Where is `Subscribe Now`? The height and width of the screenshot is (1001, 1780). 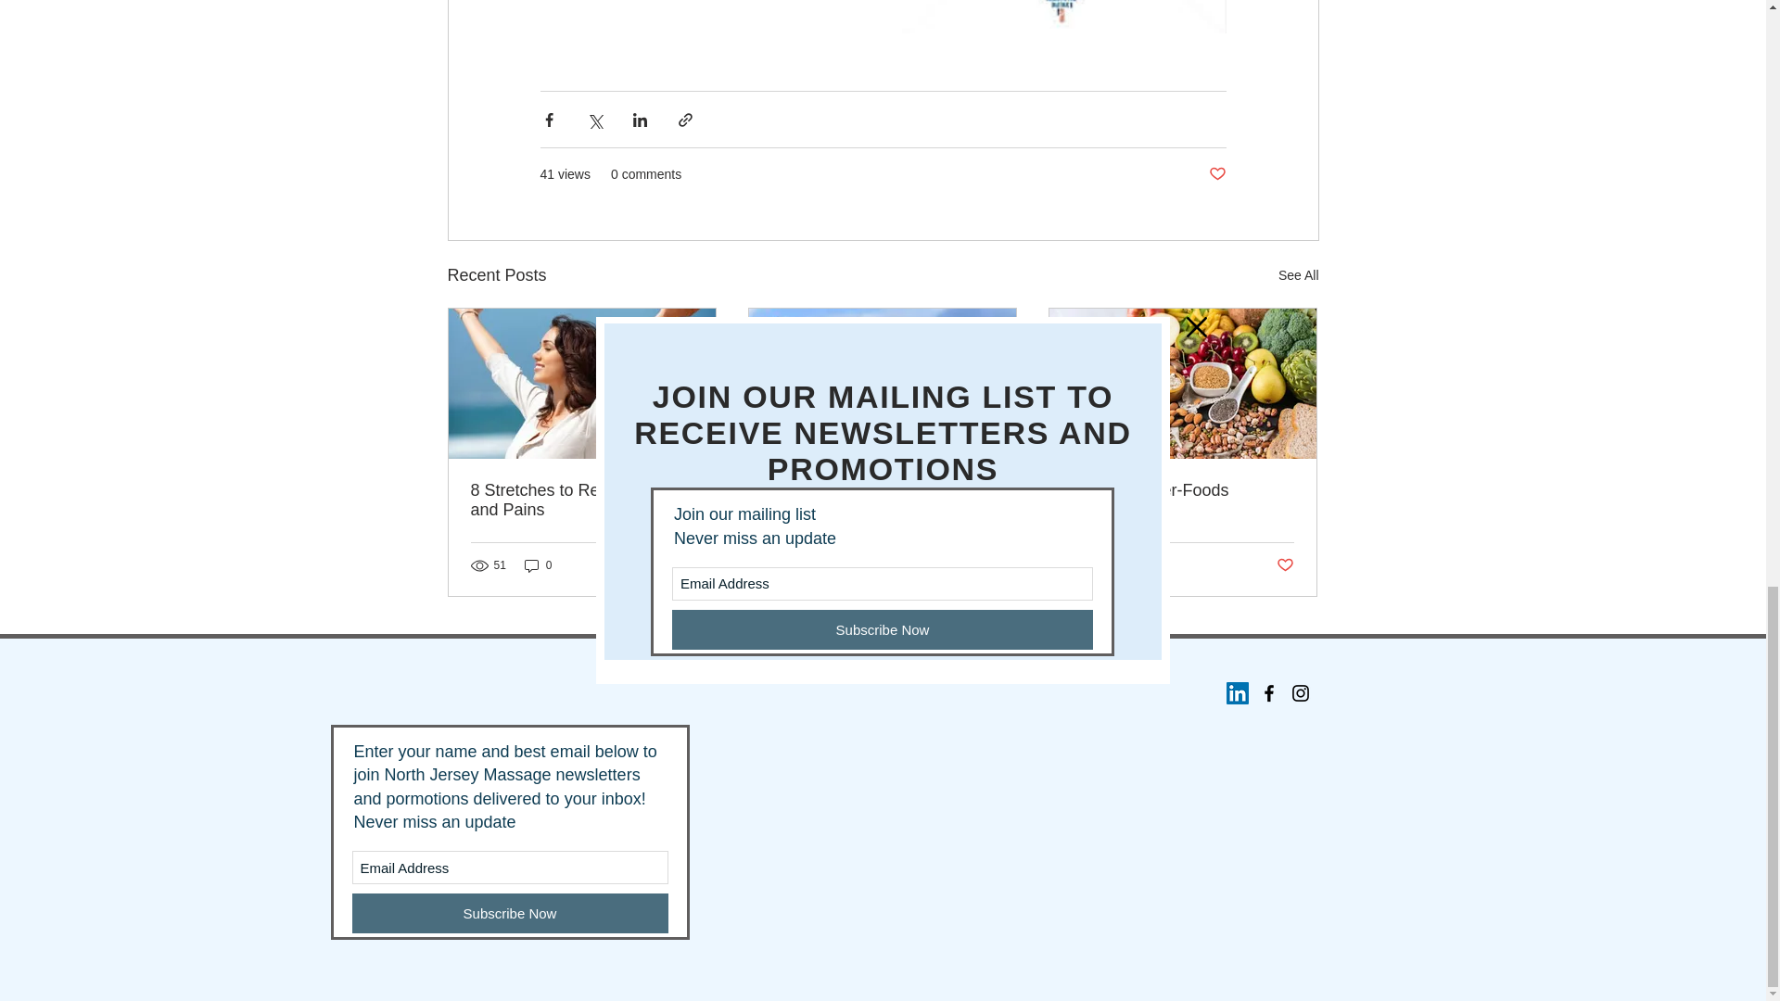 Subscribe Now is located at coordinates (510, 913).